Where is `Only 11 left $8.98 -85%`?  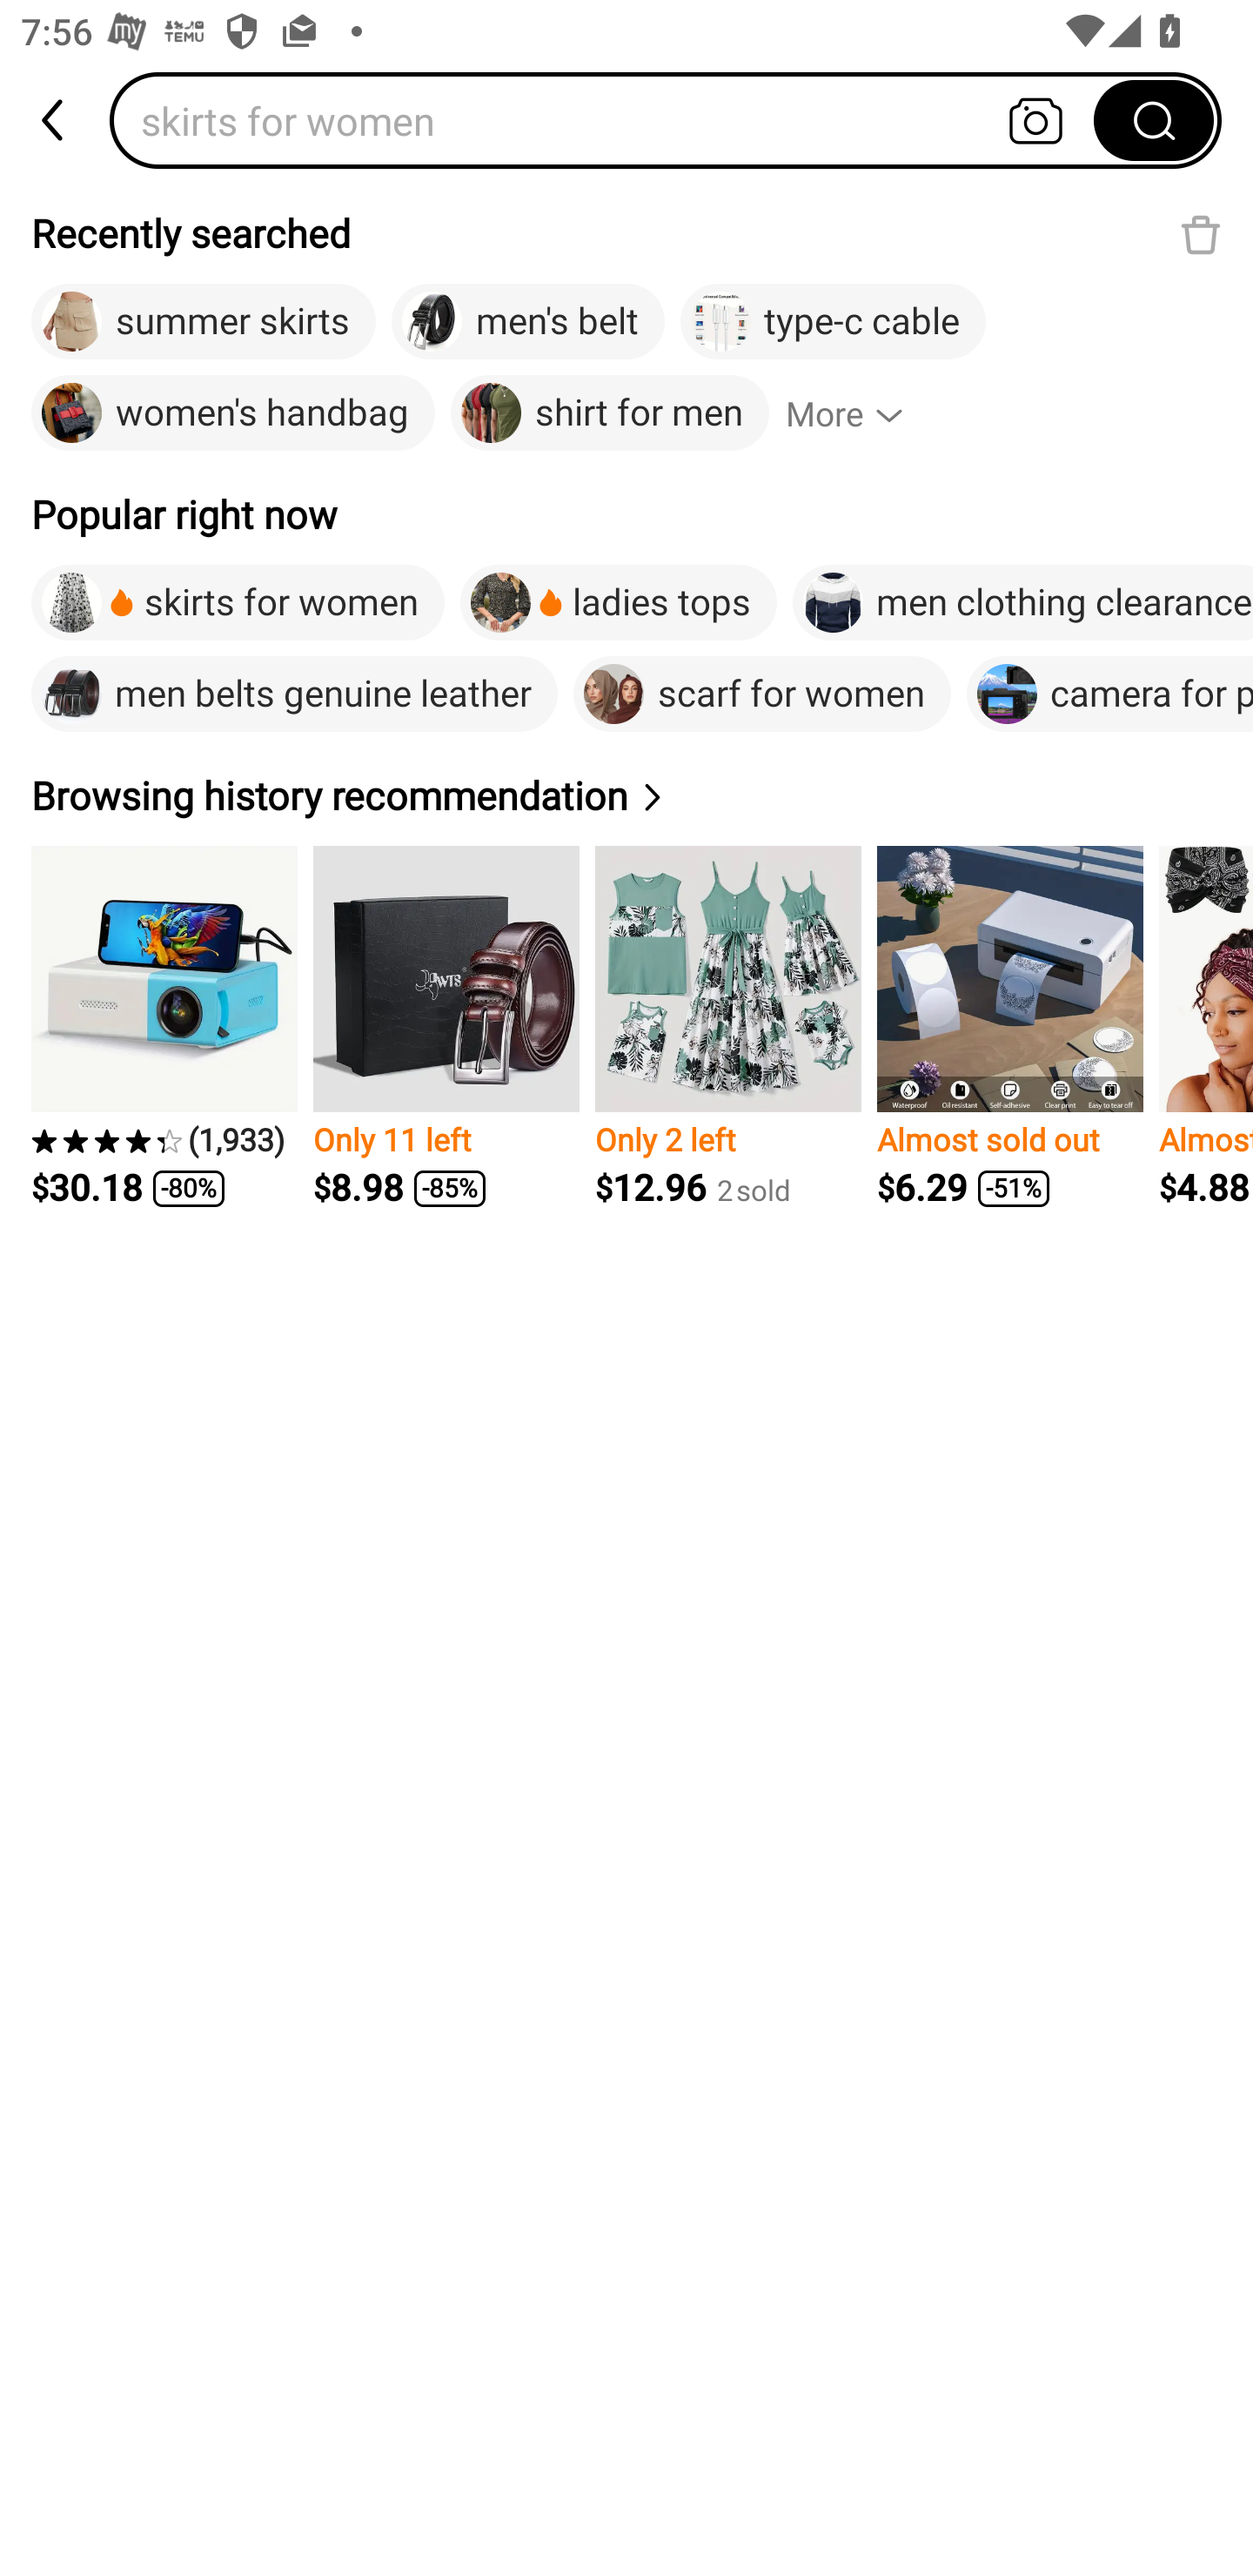 Only 11 left $8.98 -85% is located at coordinates (446, 1027).